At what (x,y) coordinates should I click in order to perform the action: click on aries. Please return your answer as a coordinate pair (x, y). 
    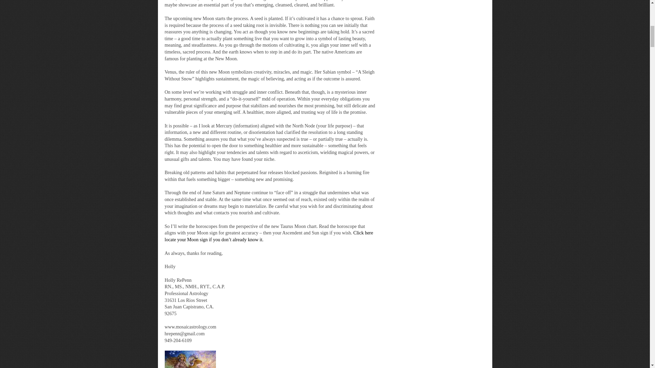
    Looking at the image, I should click on (190, 359).